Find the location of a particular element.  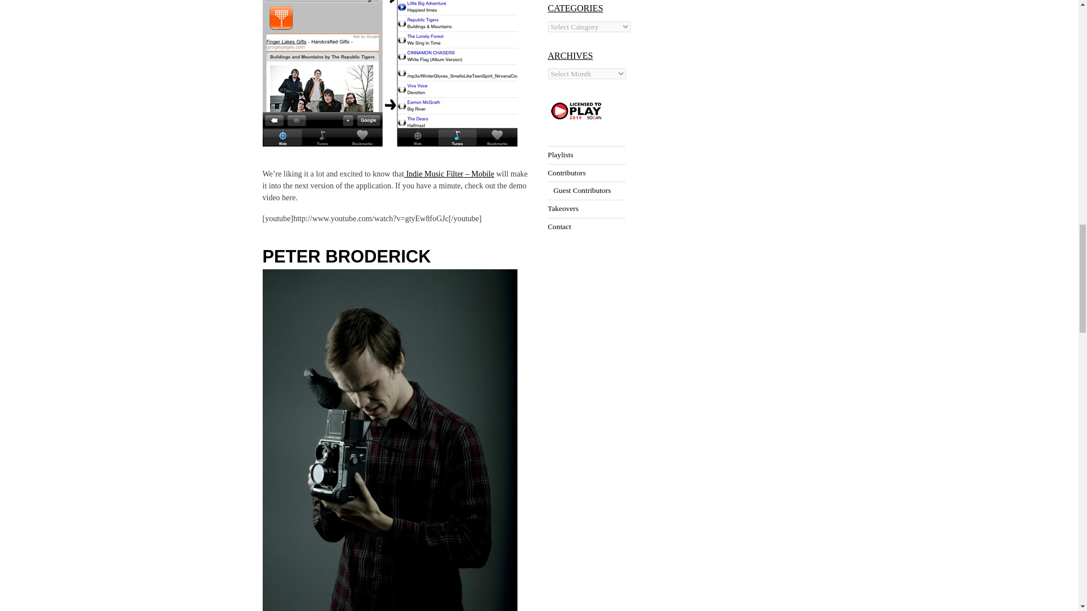

socan link is located at coordinates (576, 111).